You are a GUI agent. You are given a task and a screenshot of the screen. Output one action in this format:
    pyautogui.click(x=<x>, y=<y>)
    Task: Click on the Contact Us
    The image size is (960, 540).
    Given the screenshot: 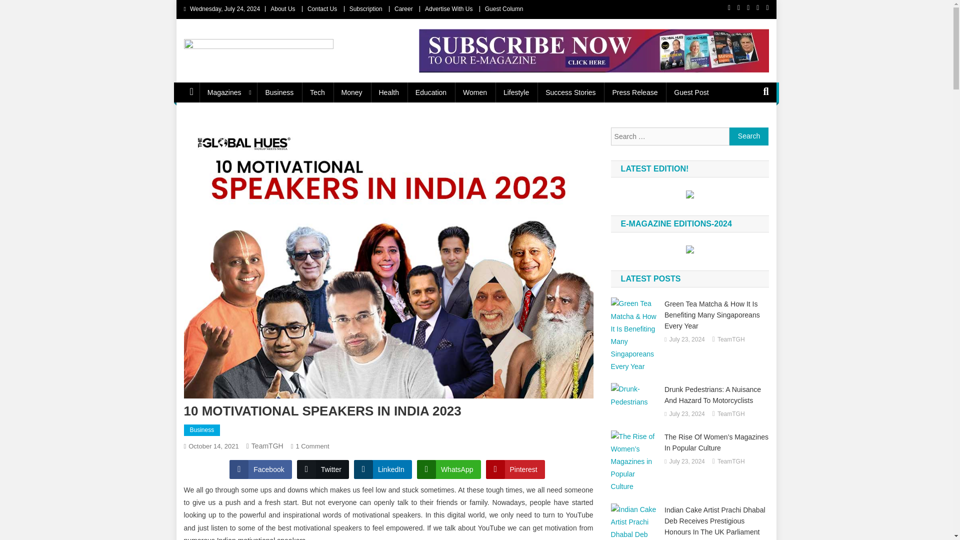 What is the action you would take?
    pyautogui.click(x=322, y=8)
    